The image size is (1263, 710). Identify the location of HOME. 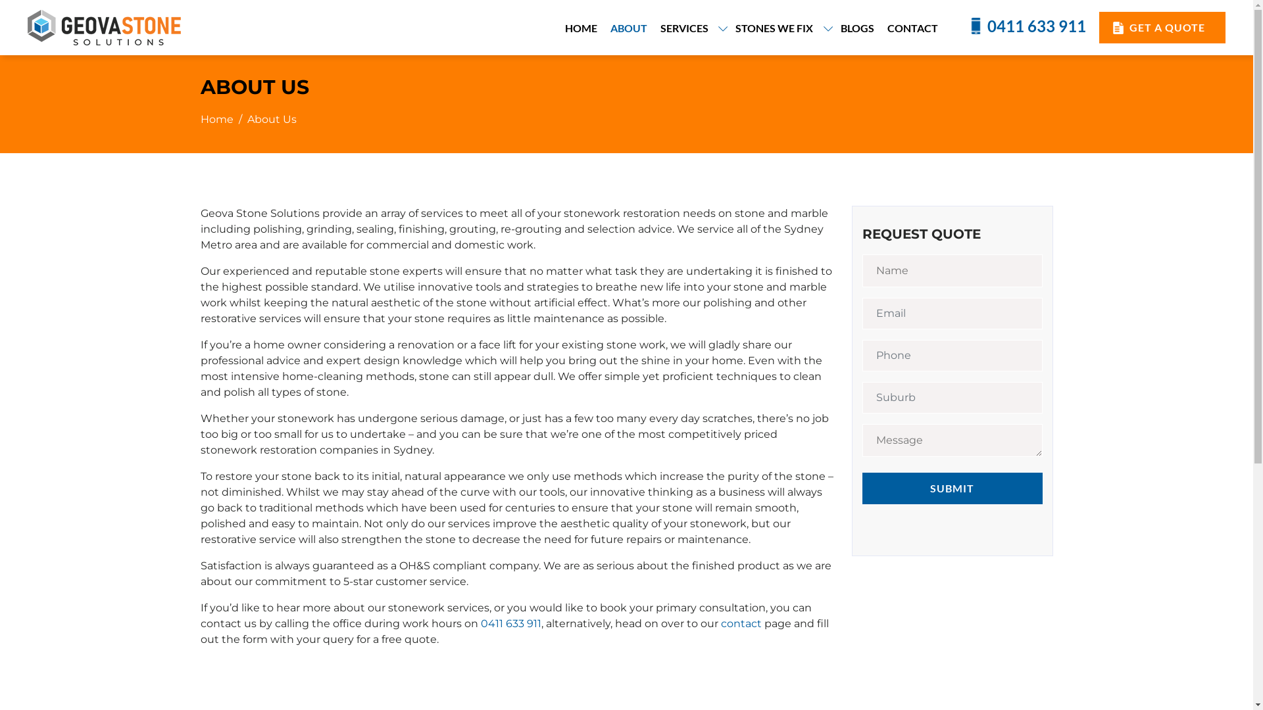
(582, 28).